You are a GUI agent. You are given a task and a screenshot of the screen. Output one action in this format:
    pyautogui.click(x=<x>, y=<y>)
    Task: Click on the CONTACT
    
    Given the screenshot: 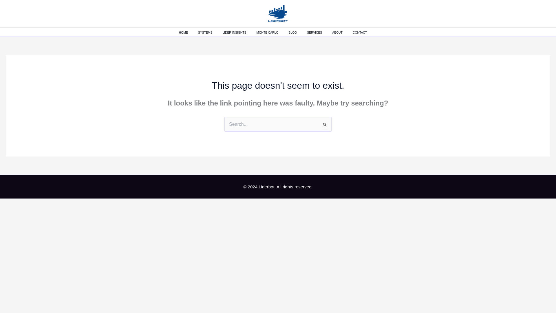 What is the action you would take?
    pyautogui.click(x=365, y=33)
    